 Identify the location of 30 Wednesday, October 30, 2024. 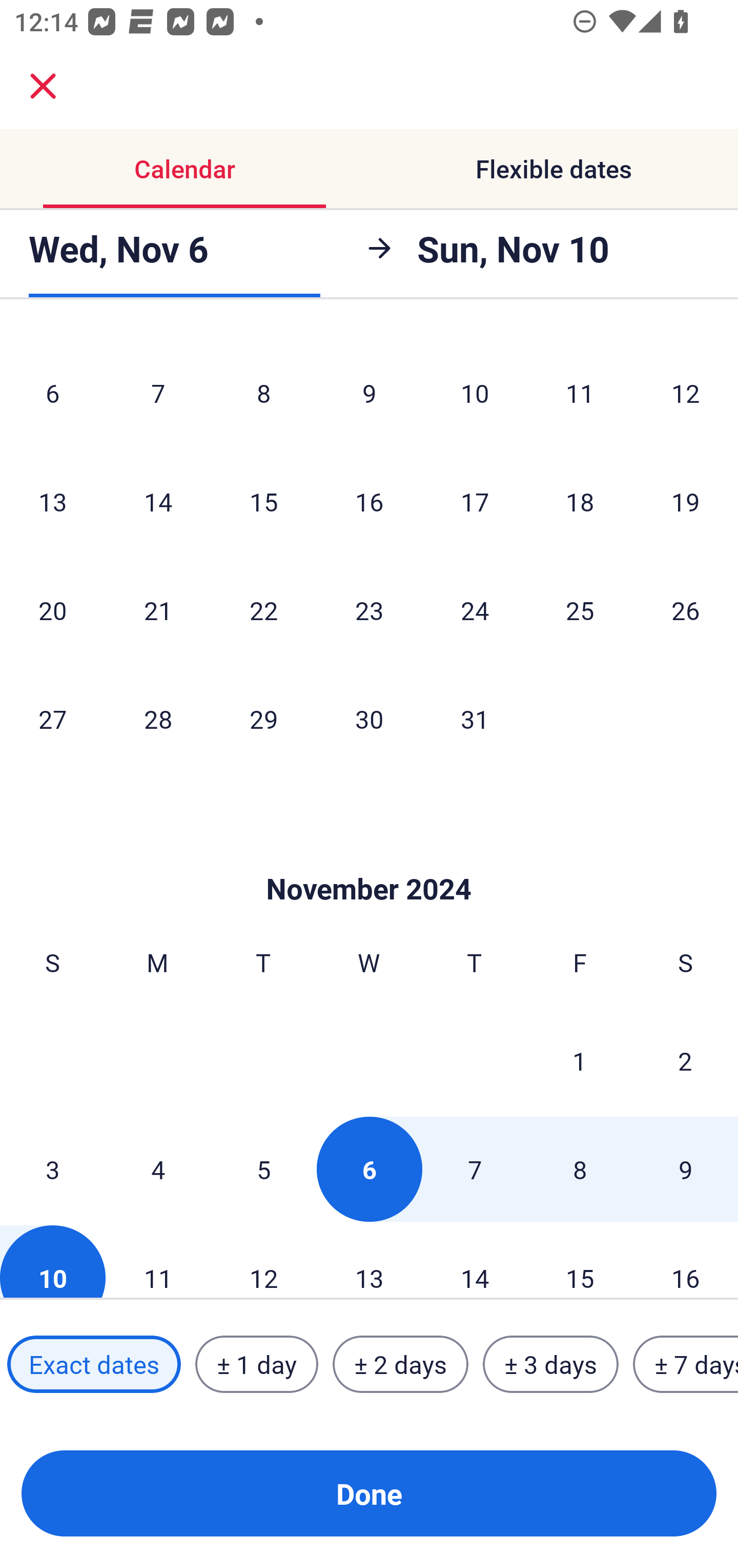
(369, 719).